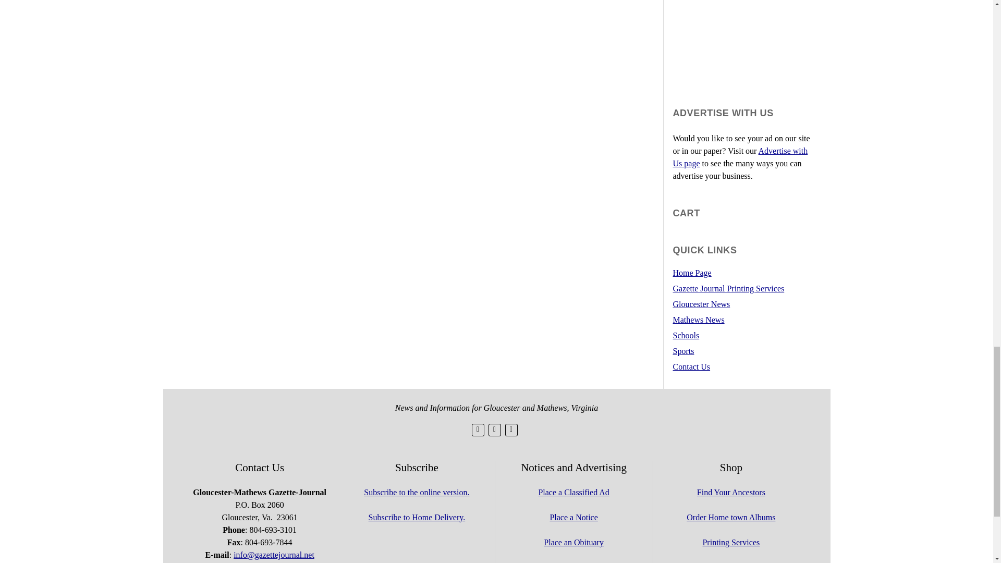  What do you see at coordinates (478, 430) in the screenshot?
I see `twitter` at bounding box center [478, 430].